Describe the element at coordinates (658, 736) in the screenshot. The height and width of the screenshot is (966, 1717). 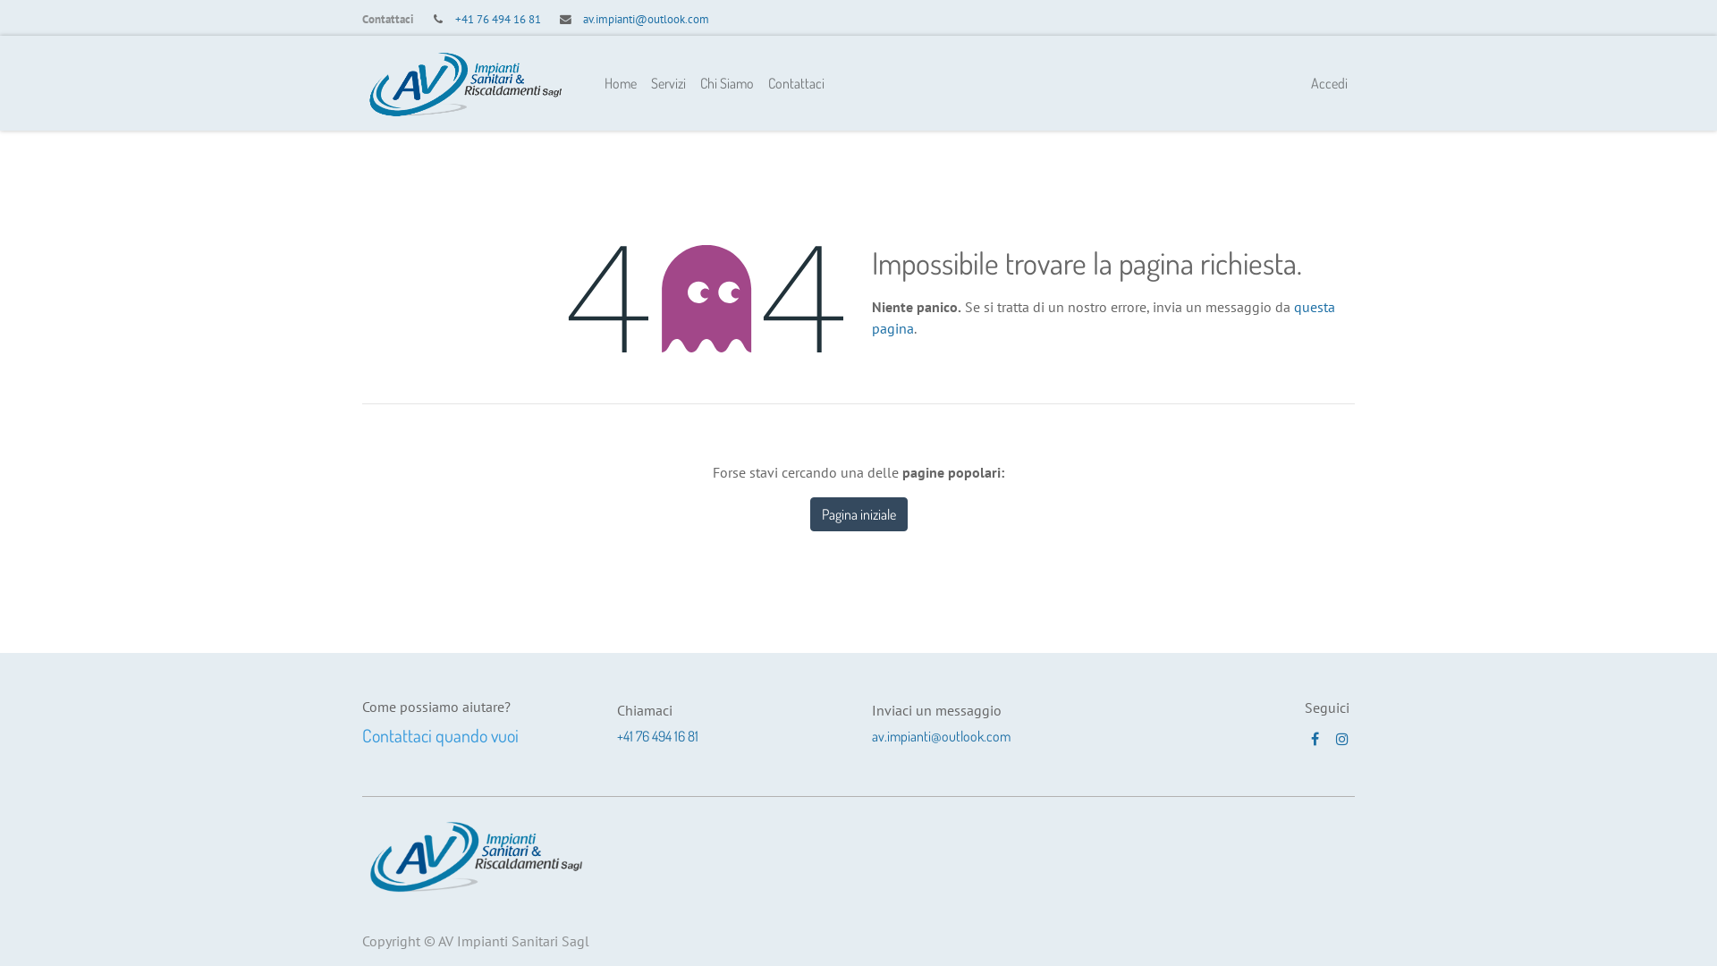
I see `+41 76 494 16 81` at that location.